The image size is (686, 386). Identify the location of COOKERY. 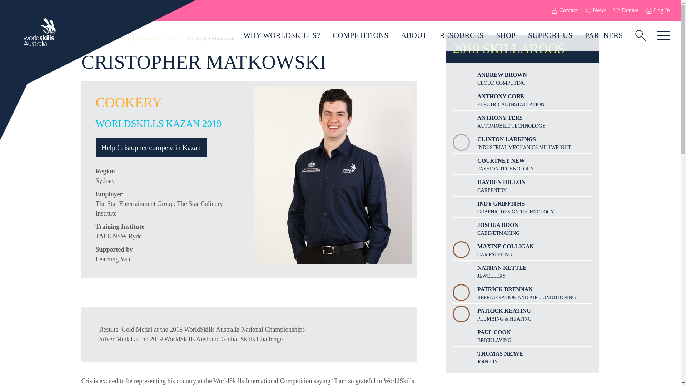
(129, 102).